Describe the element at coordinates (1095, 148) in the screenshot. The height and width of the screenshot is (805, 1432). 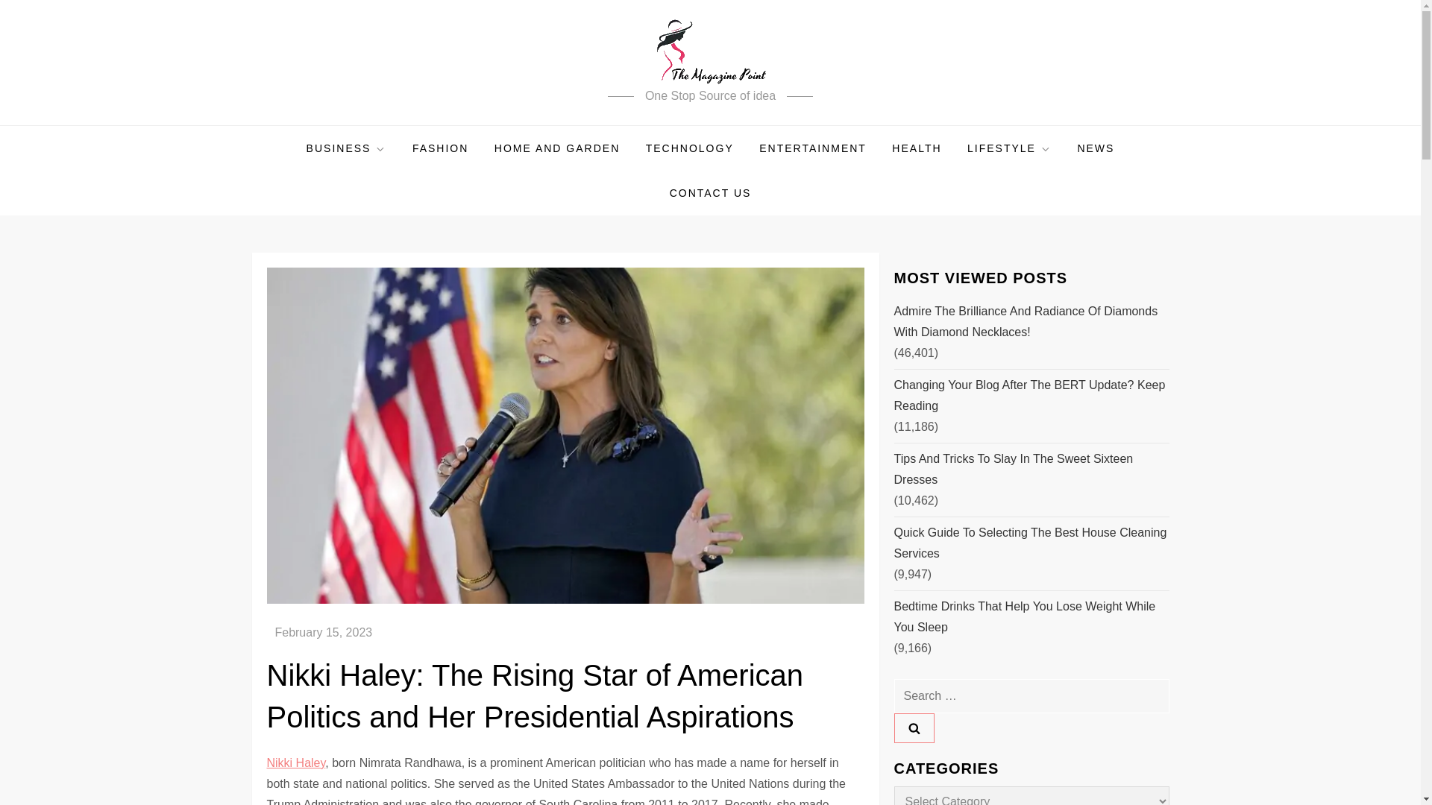
I see `NEWS` at that location.